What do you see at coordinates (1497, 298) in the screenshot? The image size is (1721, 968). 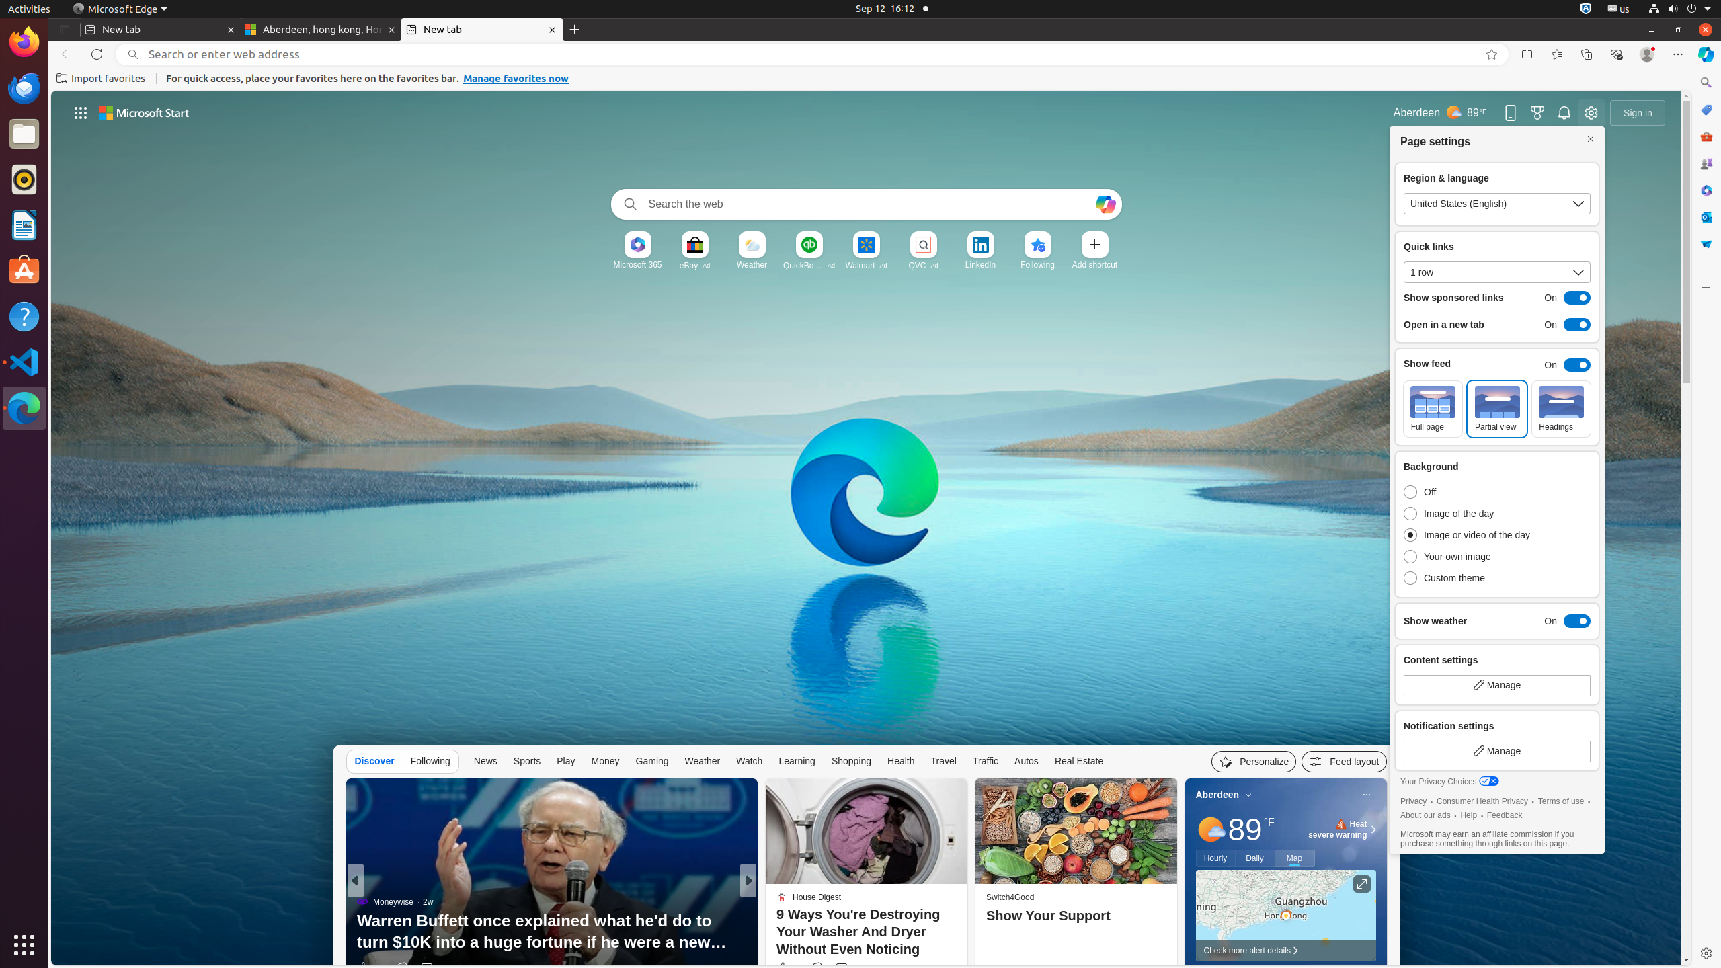 I see `Show sponsored links On` at bounding box center [1497, 298].